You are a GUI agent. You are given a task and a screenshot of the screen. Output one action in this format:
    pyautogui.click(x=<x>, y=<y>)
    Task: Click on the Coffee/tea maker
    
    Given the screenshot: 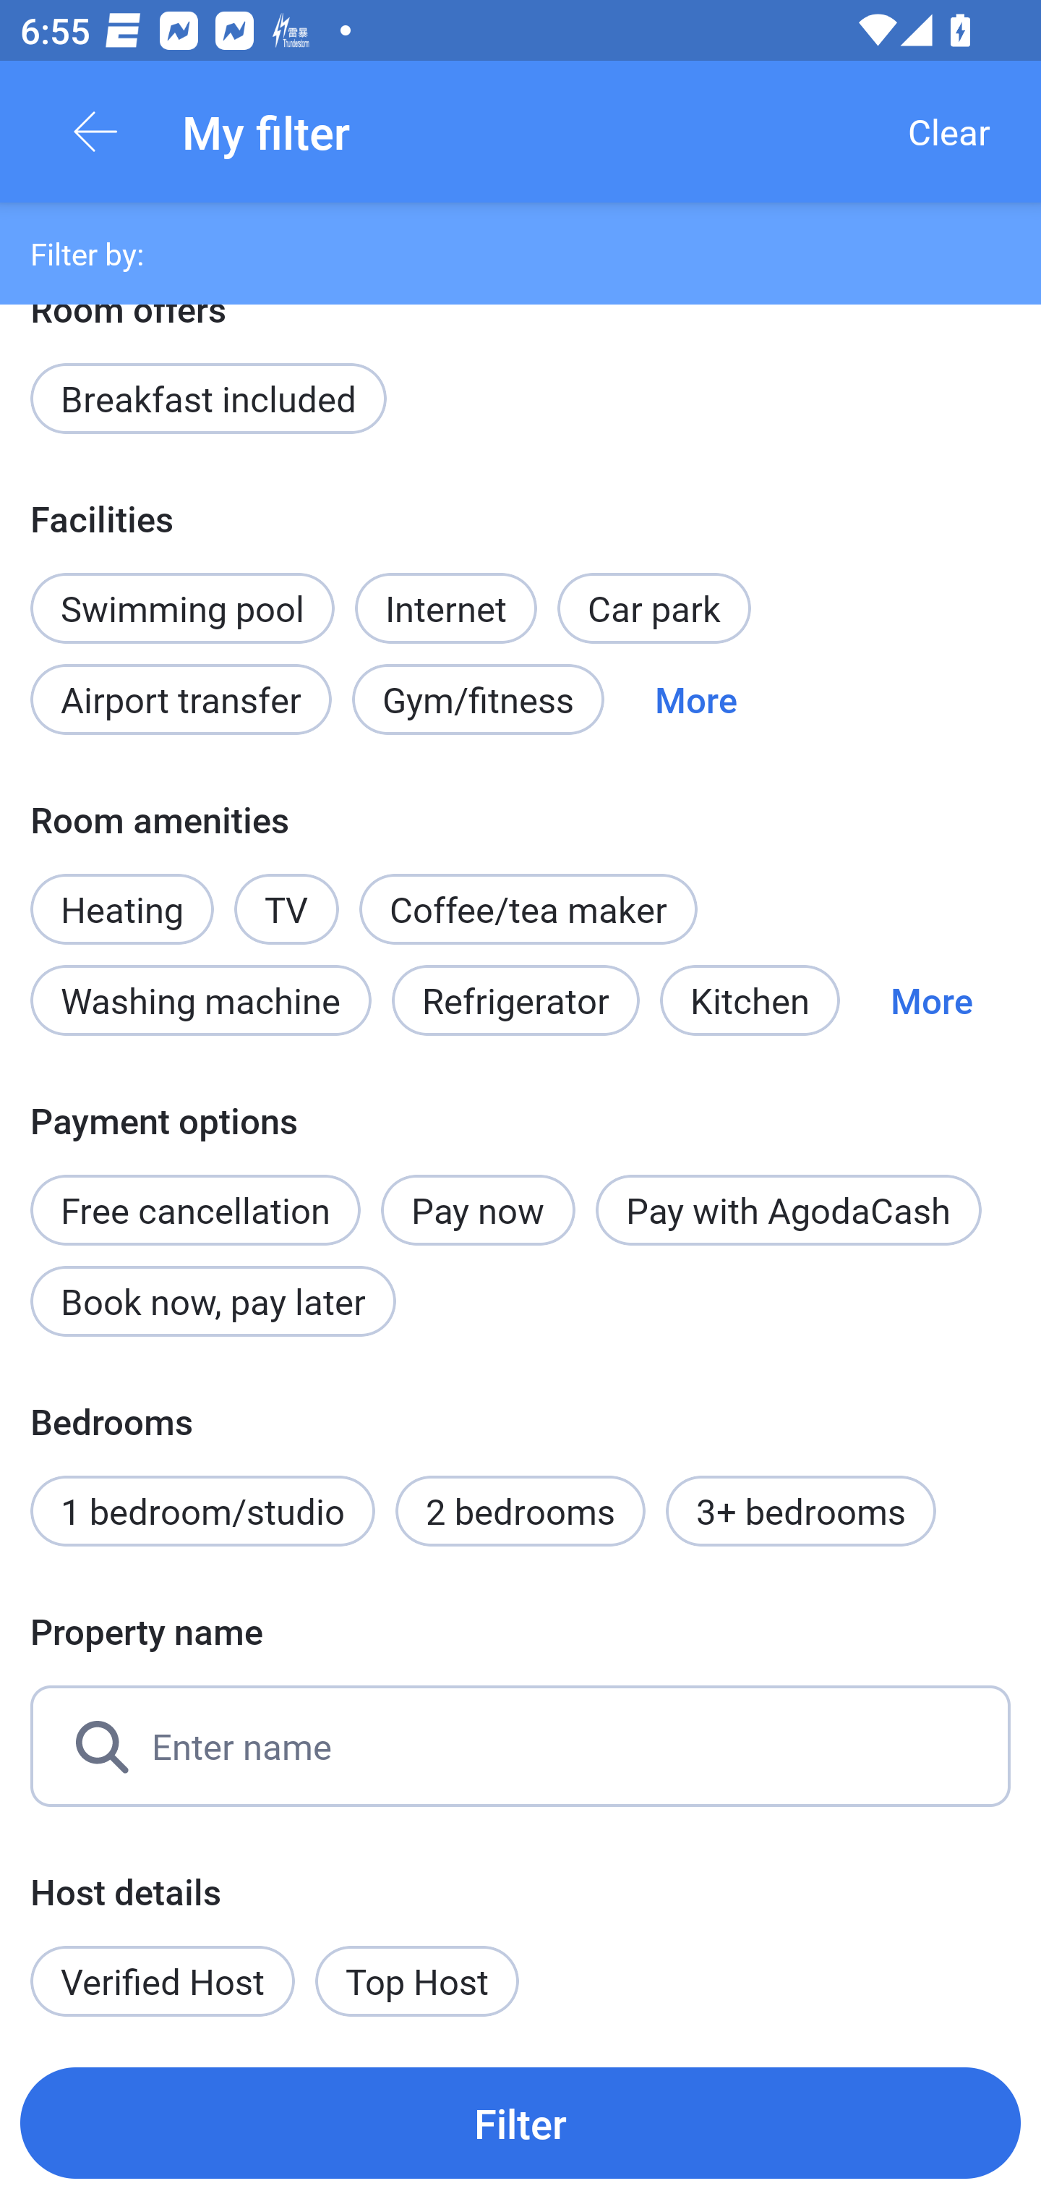 What is the action you would take?
    pyautogui.click(x=528, y=909)
    